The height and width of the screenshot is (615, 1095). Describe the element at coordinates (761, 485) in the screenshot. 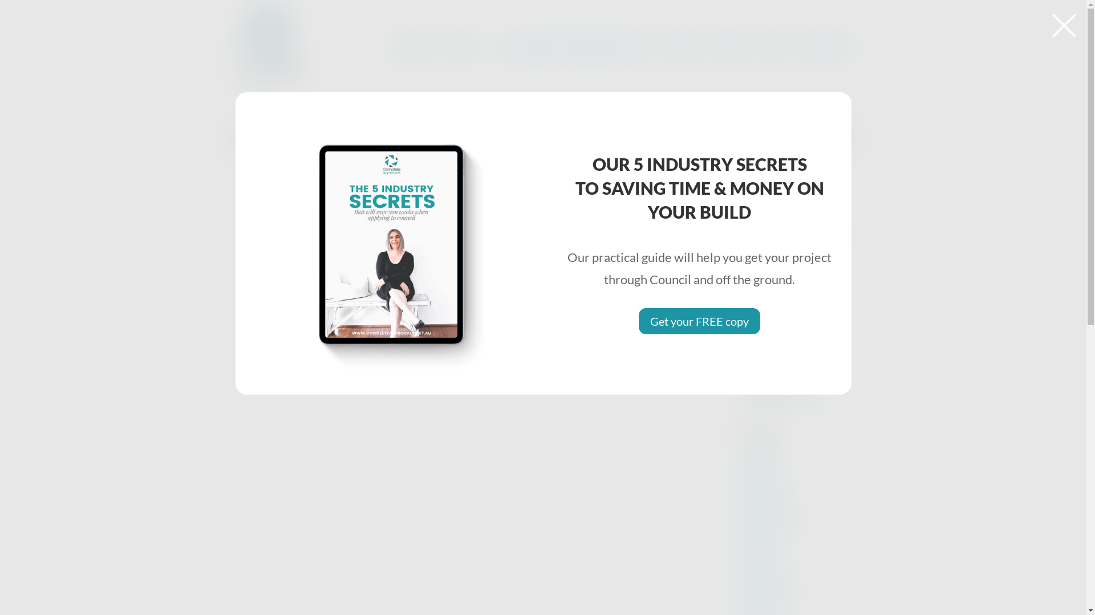

I see `March 2023` at that location.